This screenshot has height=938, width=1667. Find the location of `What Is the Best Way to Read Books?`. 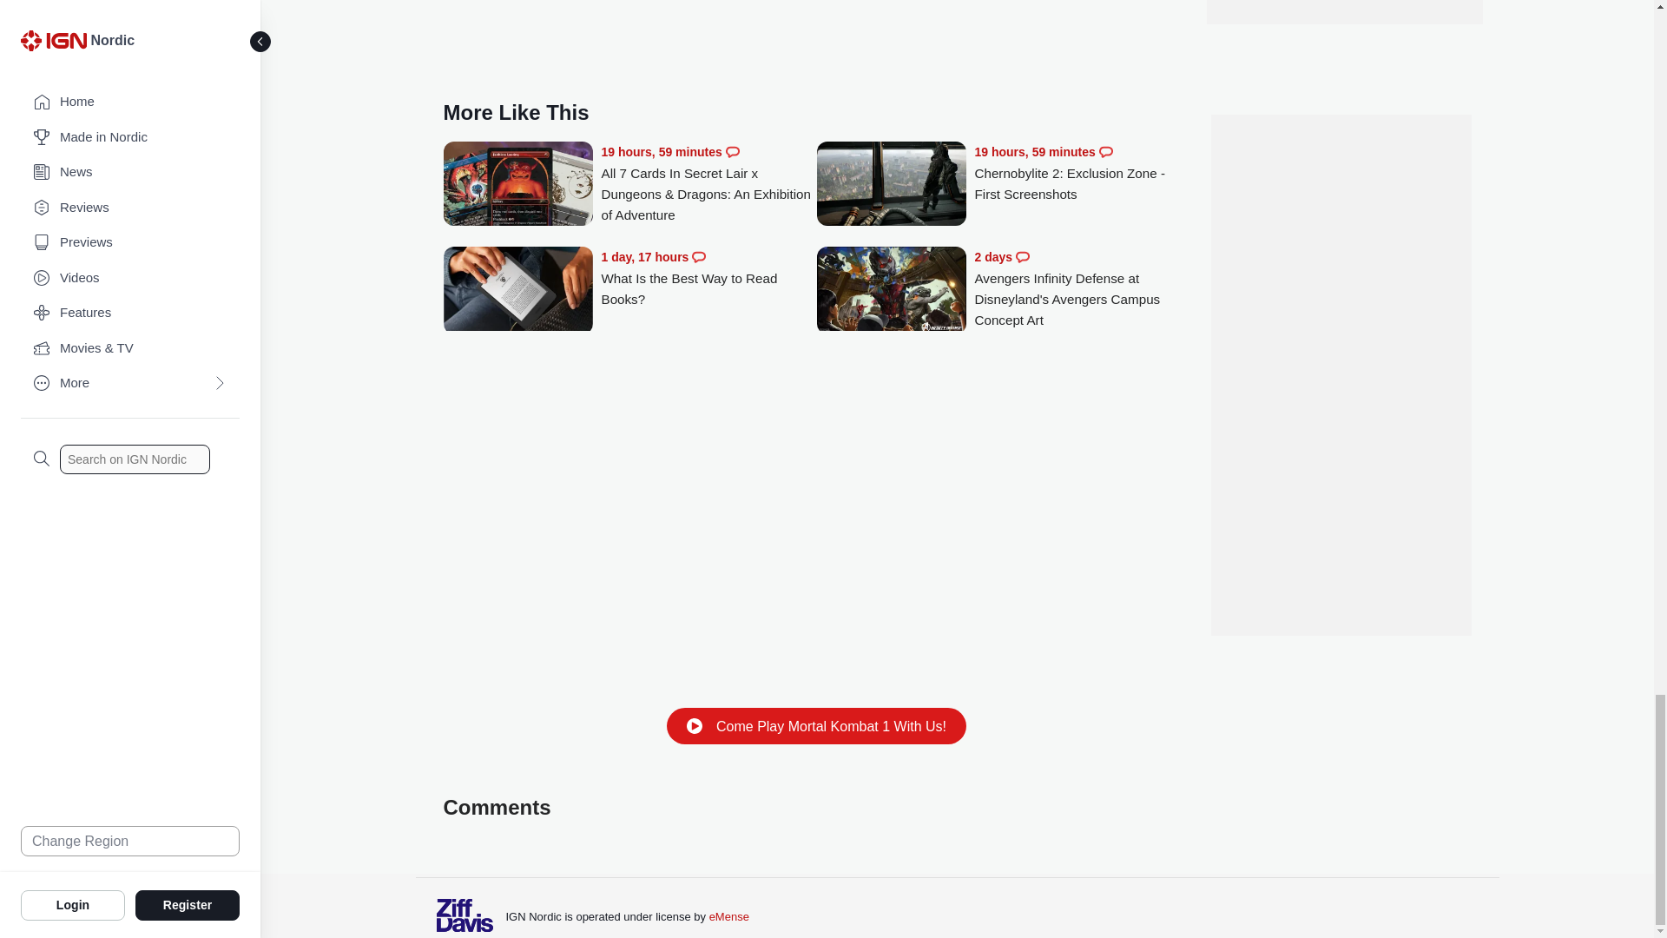

What Is the Best Way to Read Books? is located at coordinates (517, 292).